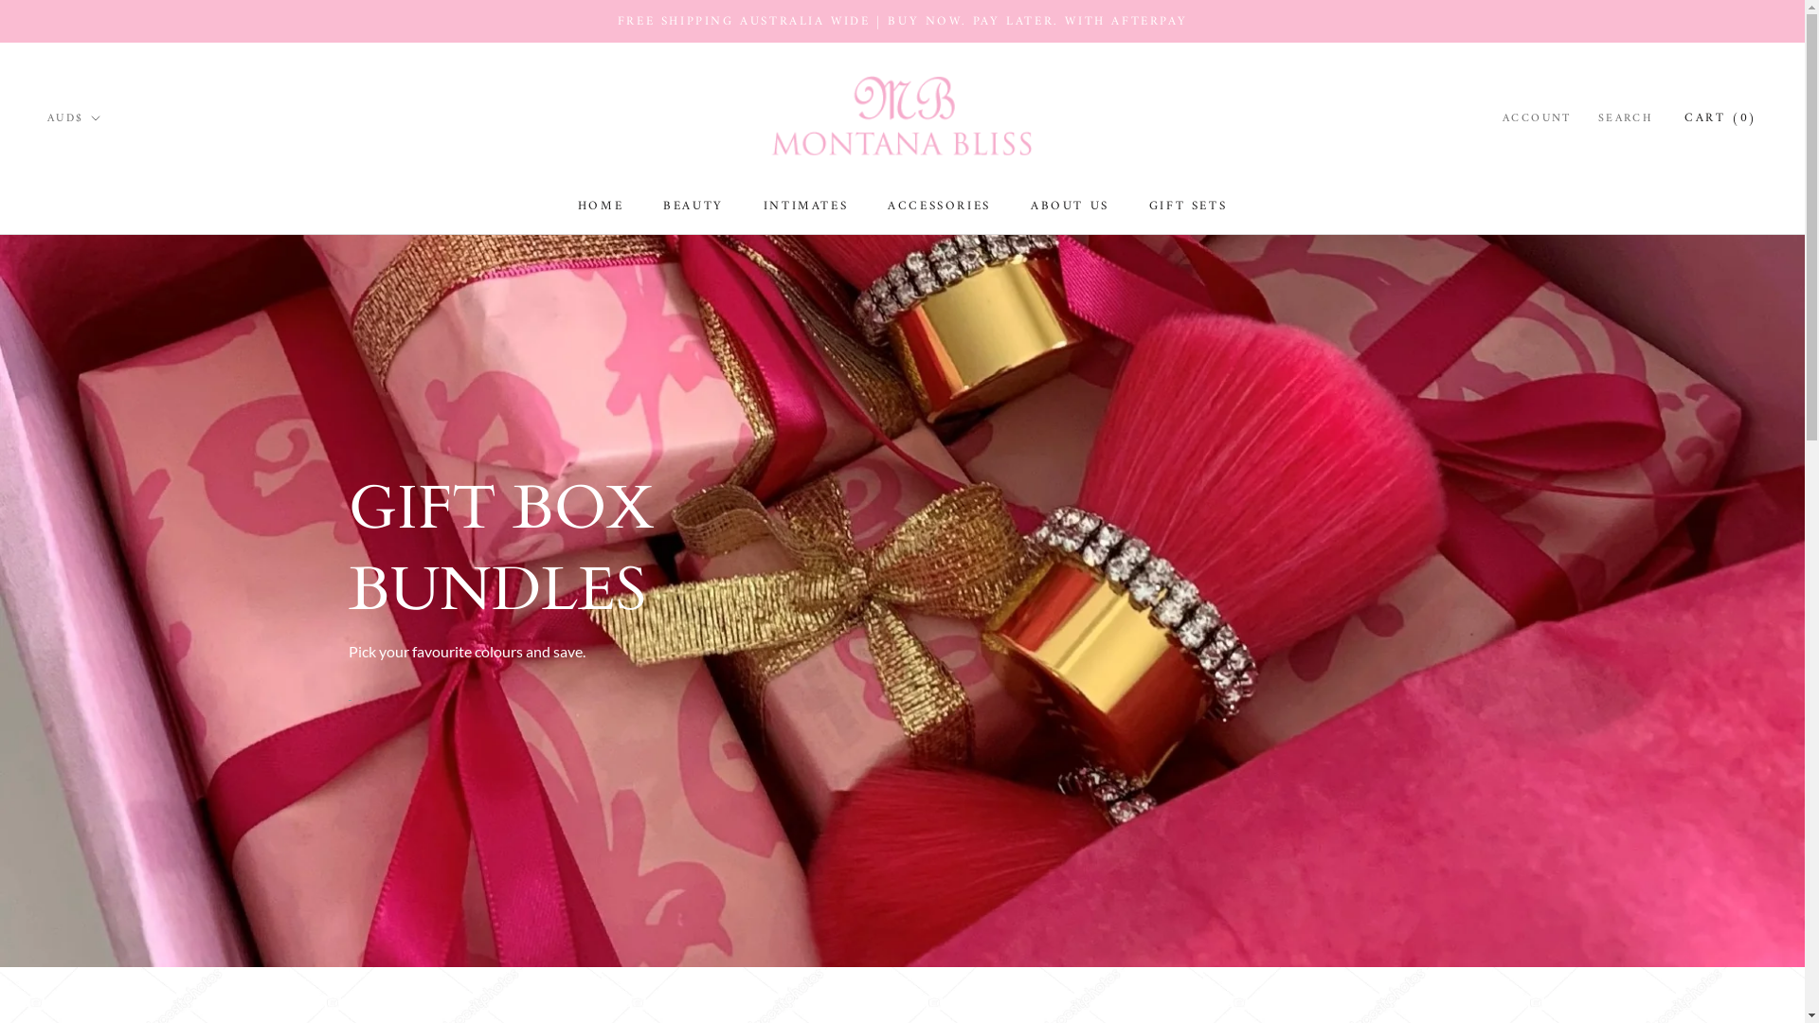 This screenshot has height=1023, width=1819. Describe the element at coordinates (112, 1008) in the screenshot. I see `ETB` at that location.